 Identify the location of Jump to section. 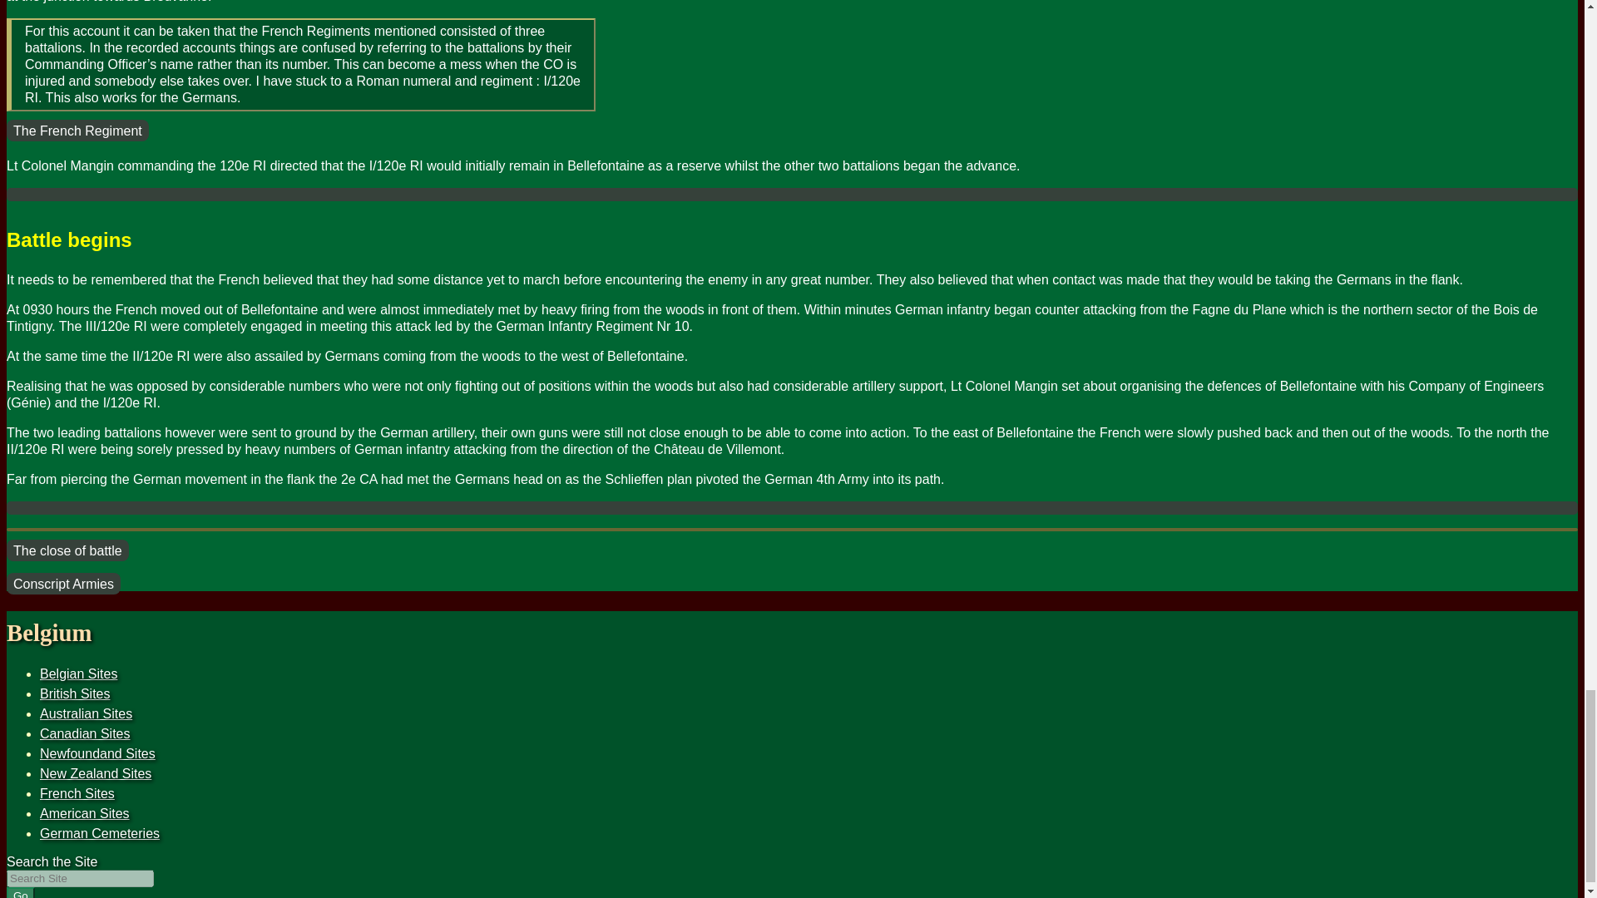
(96, 773).